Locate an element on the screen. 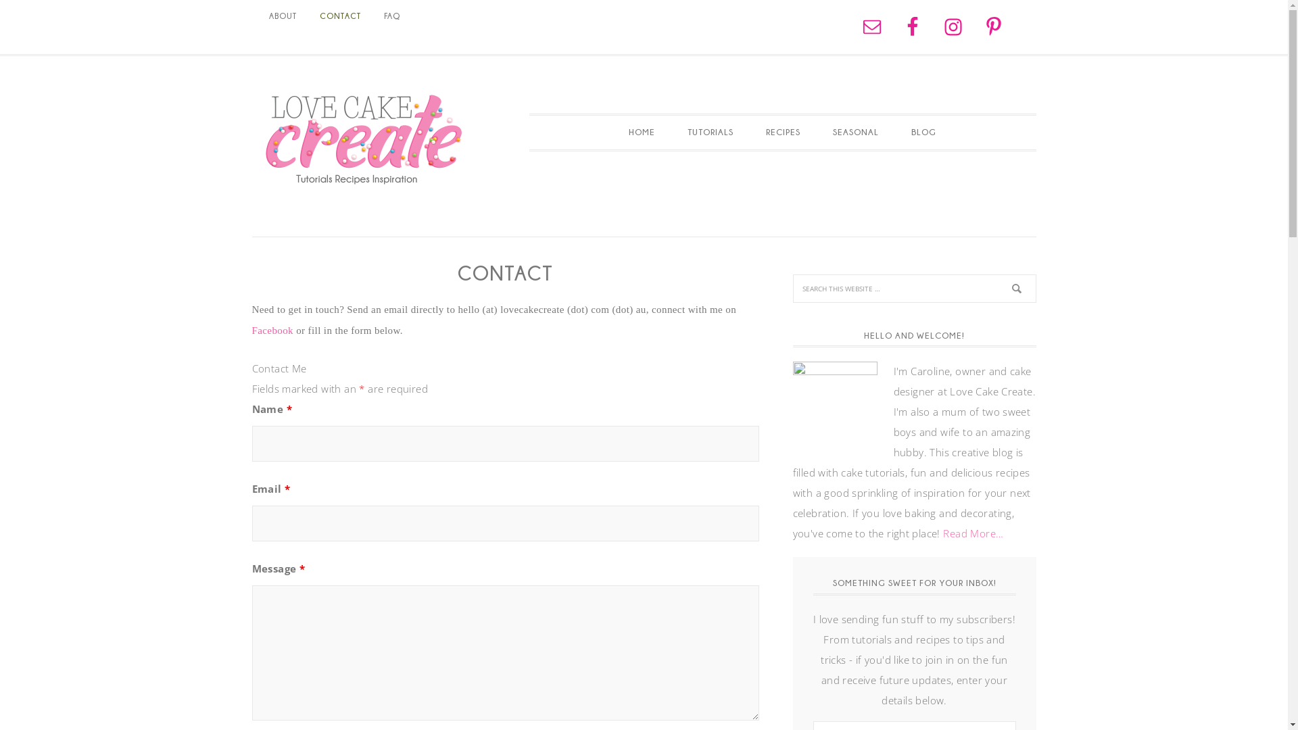  HOME is located at coordinates (642, 132).